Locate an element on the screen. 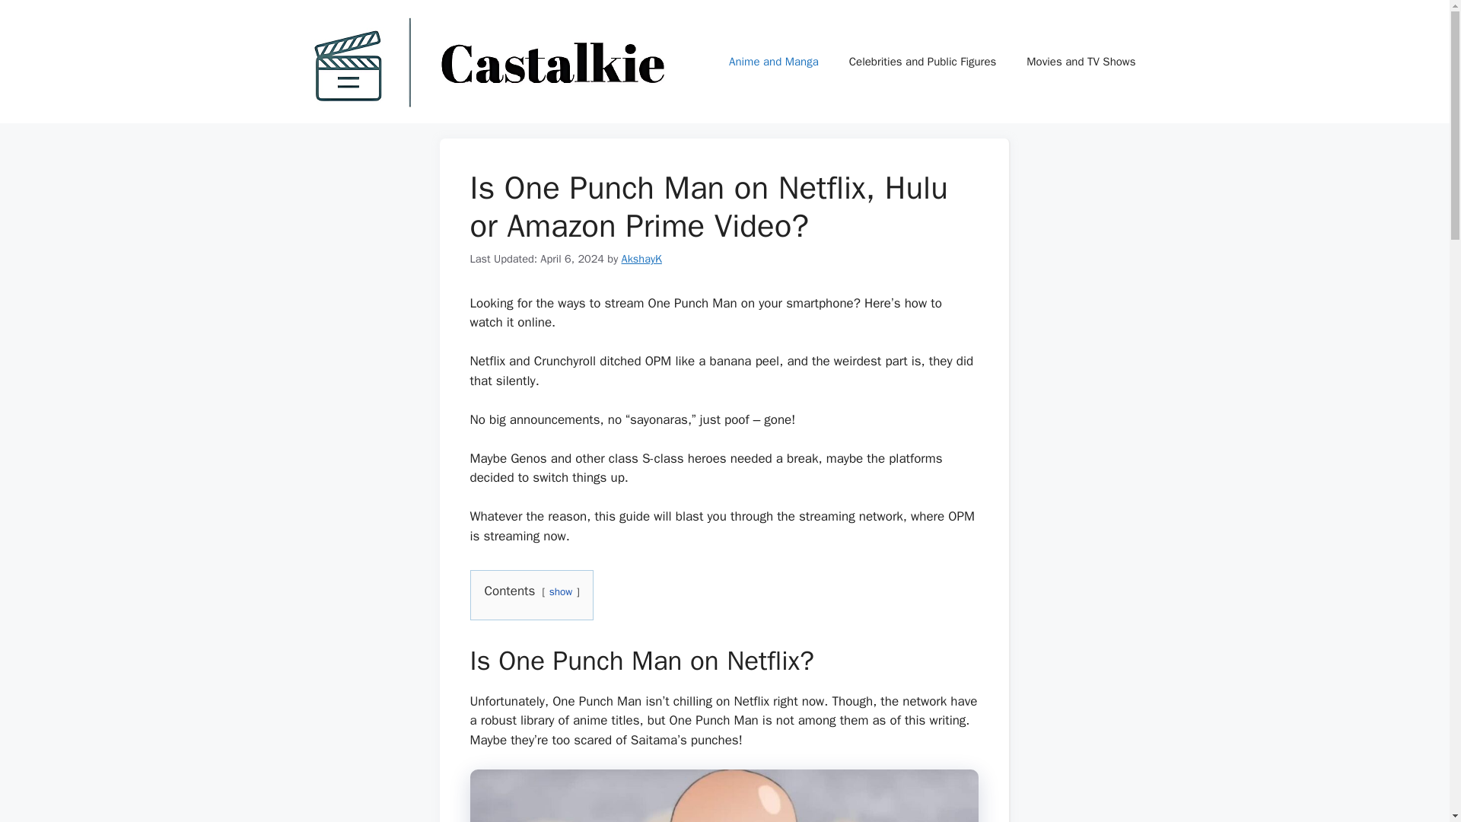  Celebrities and Public Figures is located at coordinates (923, 61).